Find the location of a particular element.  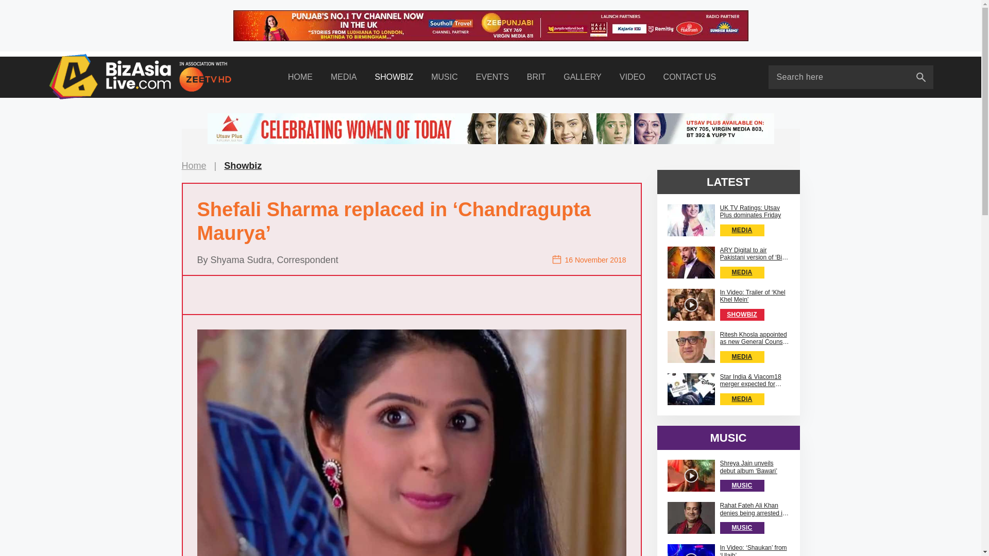

MEDIA is located at coordinates (344, 77).